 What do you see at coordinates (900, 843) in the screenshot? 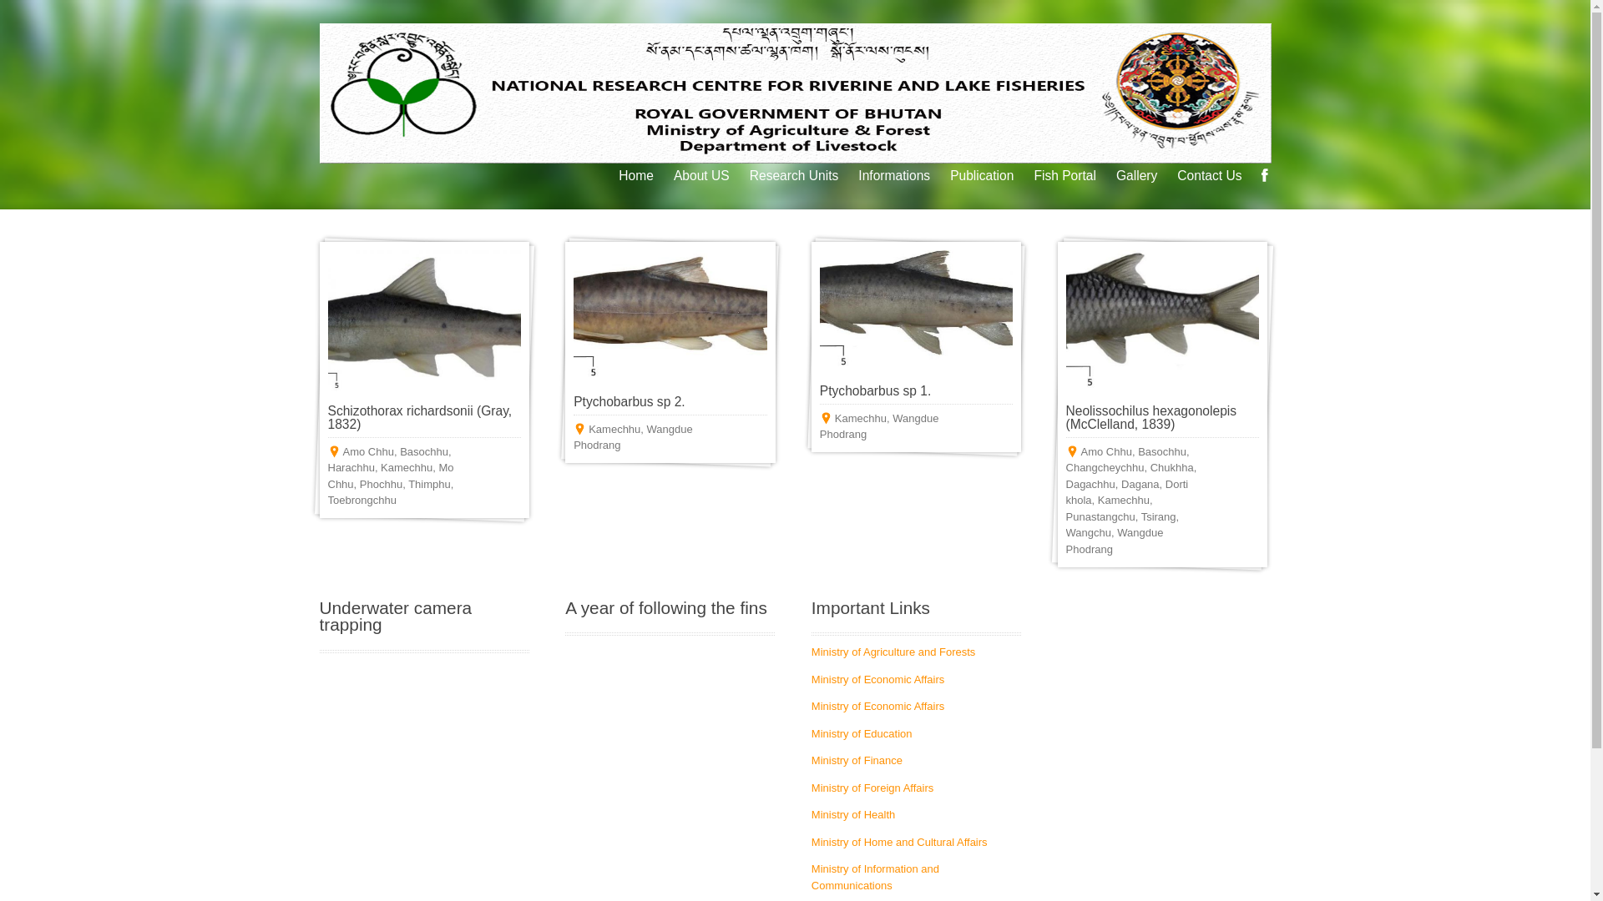
I see `Ministry of Home and Cultural Affairs` at bounding box center [900, 843].